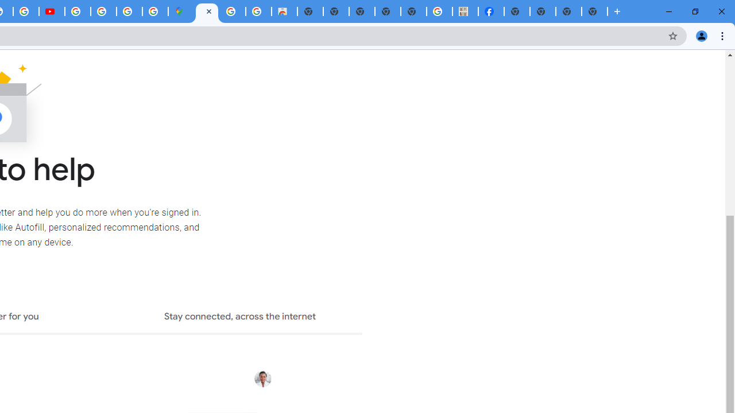 Image resolution: width=735 pixels, height=413 pixels. I want to click on How Chrome protects your passwords - Google Chrome Help, so click(77, 11).